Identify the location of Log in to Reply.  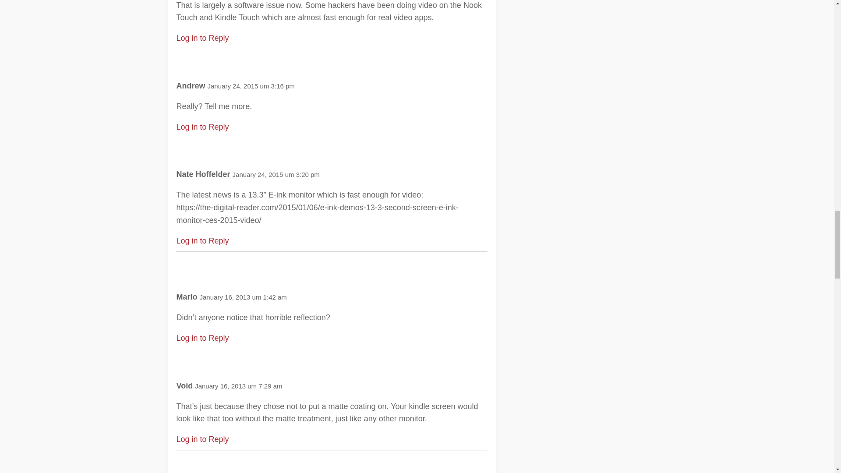
(202, 338).